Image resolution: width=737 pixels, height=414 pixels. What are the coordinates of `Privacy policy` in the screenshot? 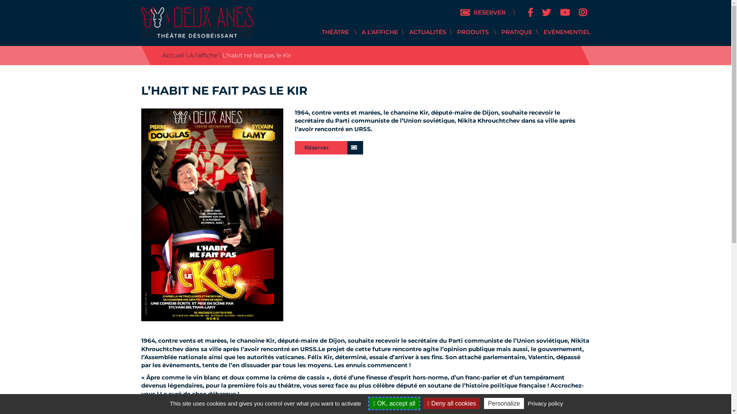 It's located at (545, 403).